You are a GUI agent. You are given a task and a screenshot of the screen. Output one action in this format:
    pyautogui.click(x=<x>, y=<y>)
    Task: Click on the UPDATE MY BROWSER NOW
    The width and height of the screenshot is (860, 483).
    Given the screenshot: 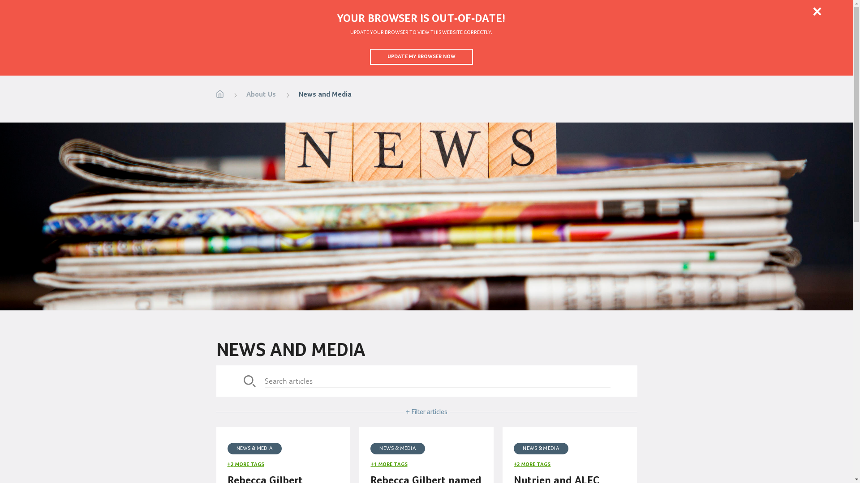 What is the action you would take?
    pyautogui.click(x=421, y=57)
    